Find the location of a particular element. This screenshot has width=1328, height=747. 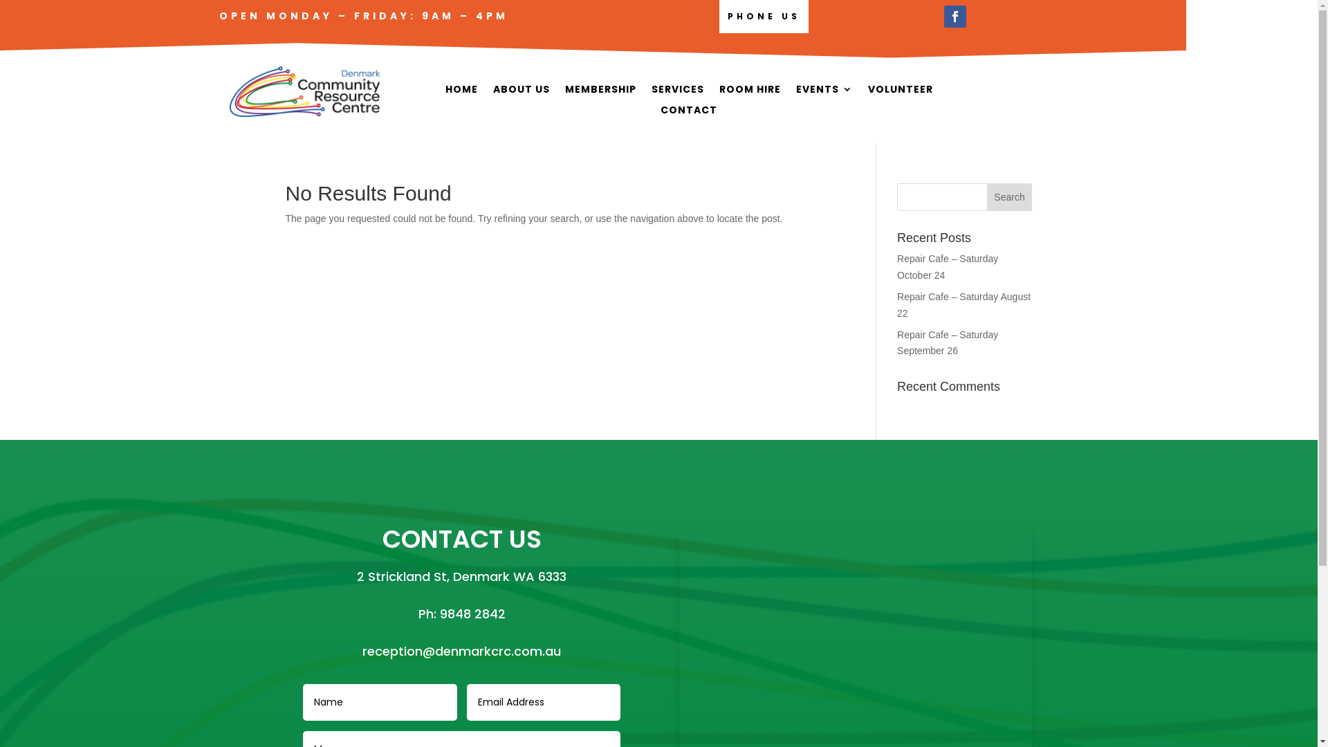

HOME is located at coordinates (462, 92).